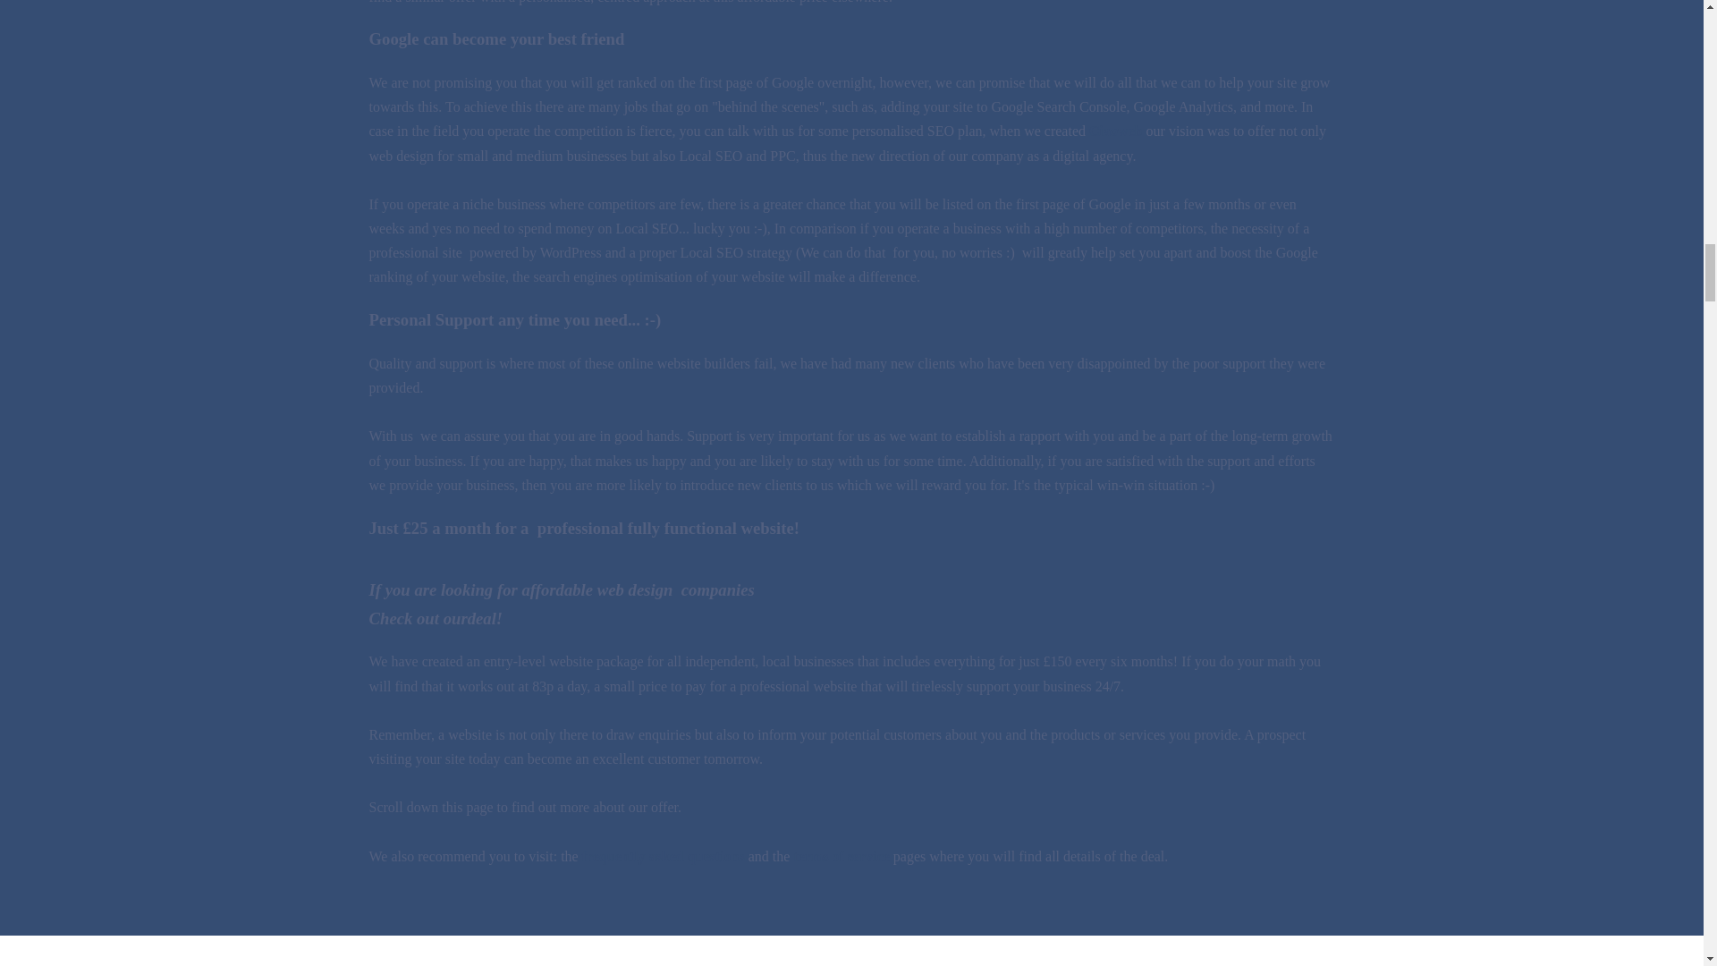  Describe the element at coordinates (1116, 131) in the screenshot. I see `Ciaoweb` at that location.